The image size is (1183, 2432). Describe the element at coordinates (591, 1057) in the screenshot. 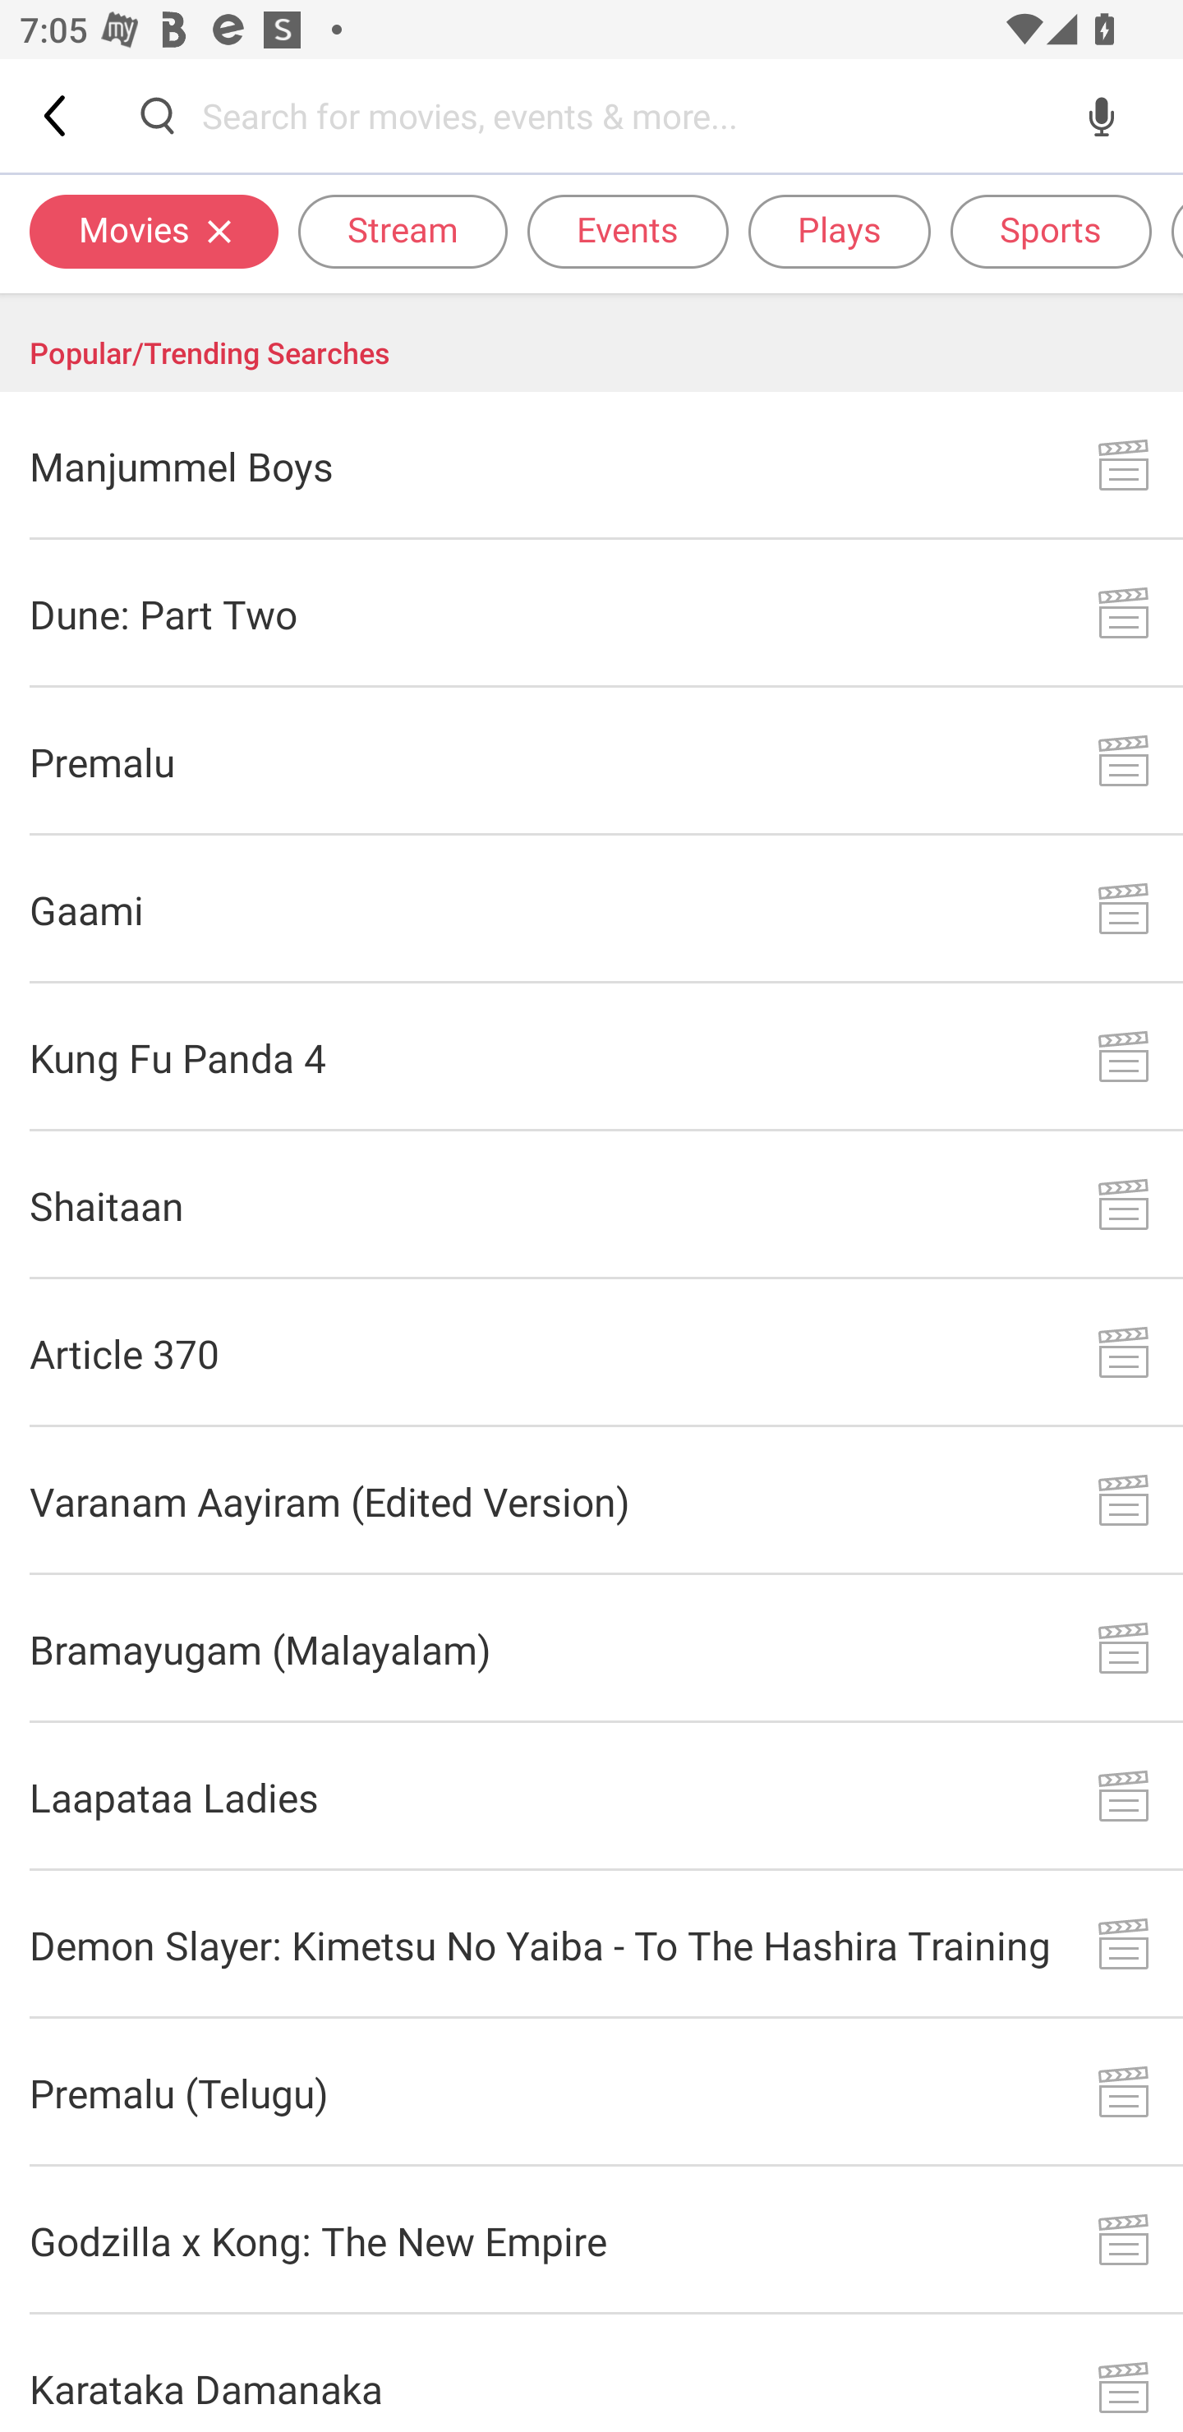

I see `Kung Fu Panda 4` at that location.